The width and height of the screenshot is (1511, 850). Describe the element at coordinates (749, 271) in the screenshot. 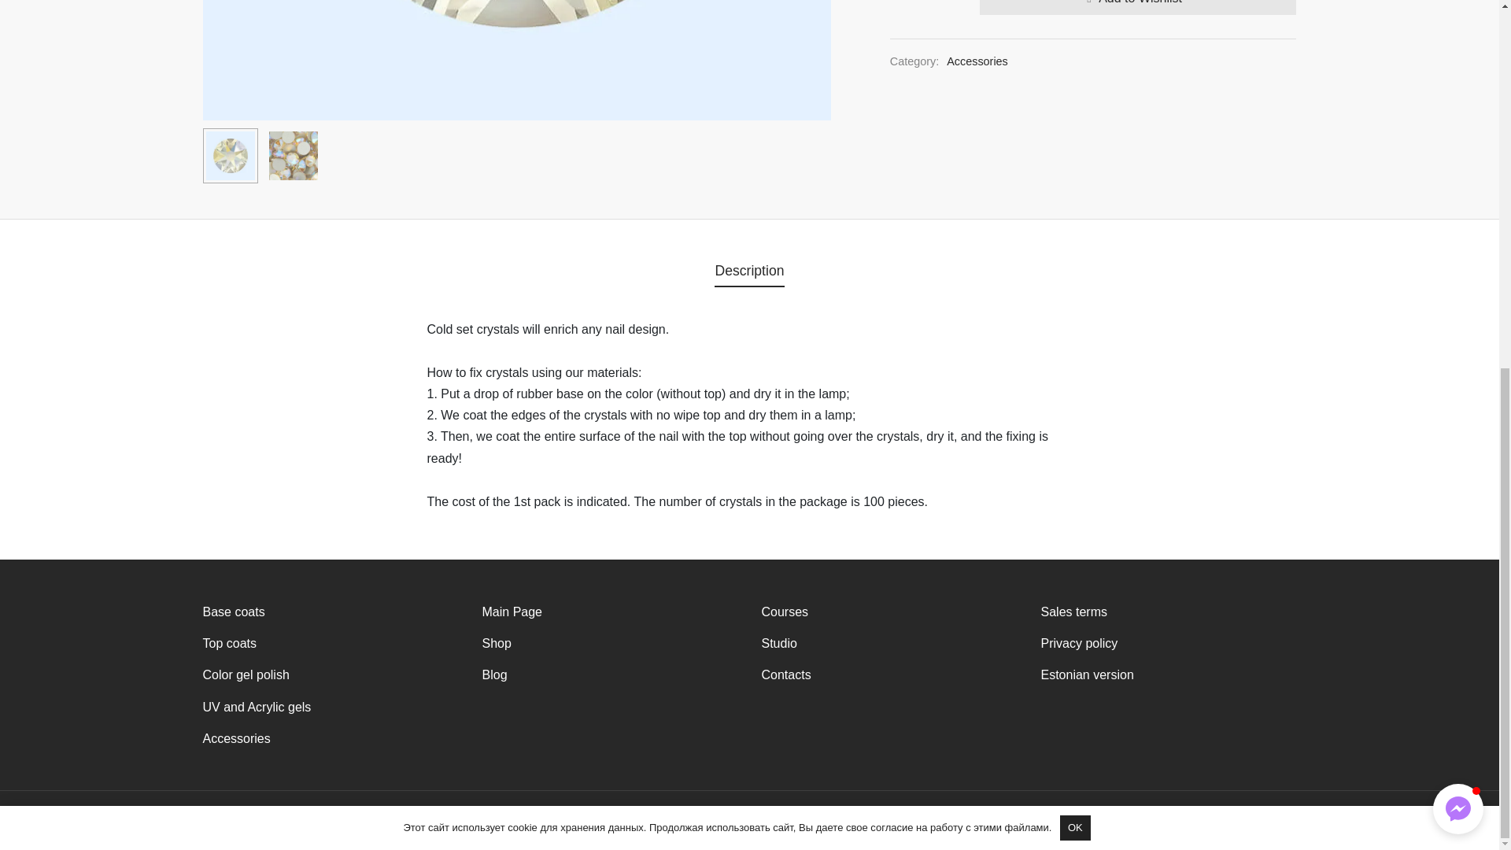

I see `Description` at that location.